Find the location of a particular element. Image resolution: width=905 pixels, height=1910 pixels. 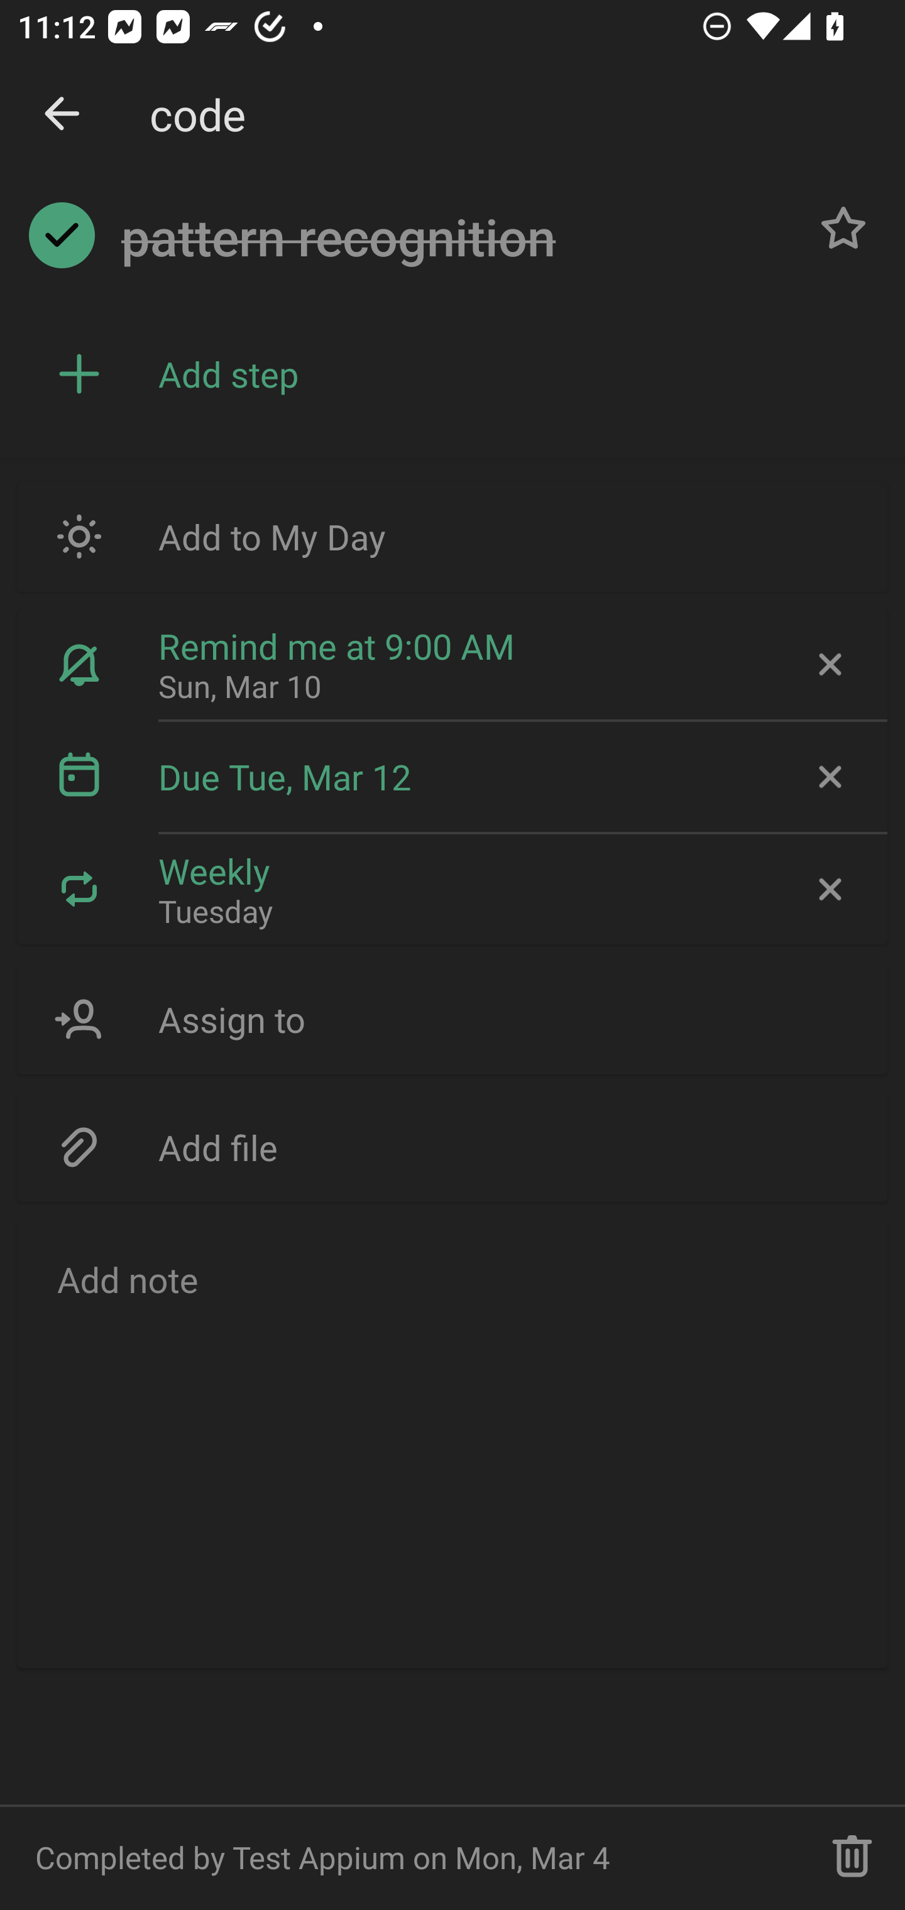

Add step is located at coordinates (513, 374).